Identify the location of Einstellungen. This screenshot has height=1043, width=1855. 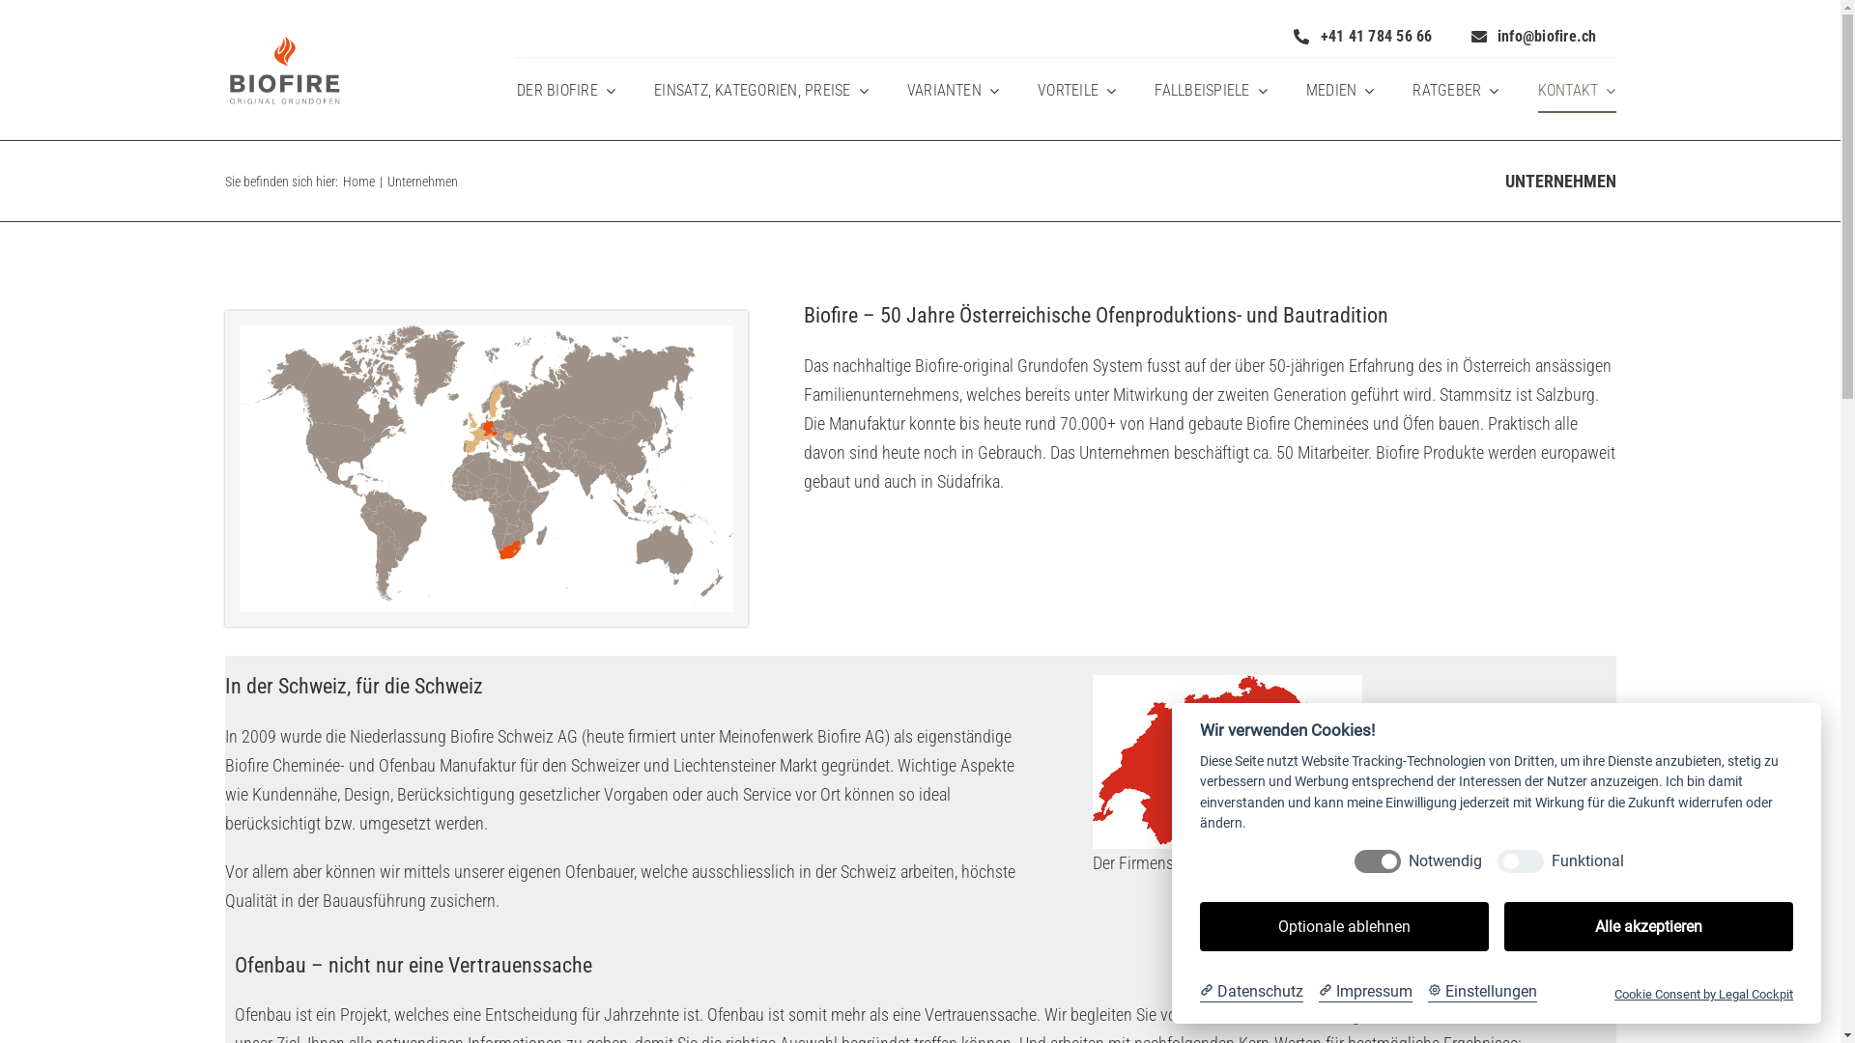
(1482, 992).